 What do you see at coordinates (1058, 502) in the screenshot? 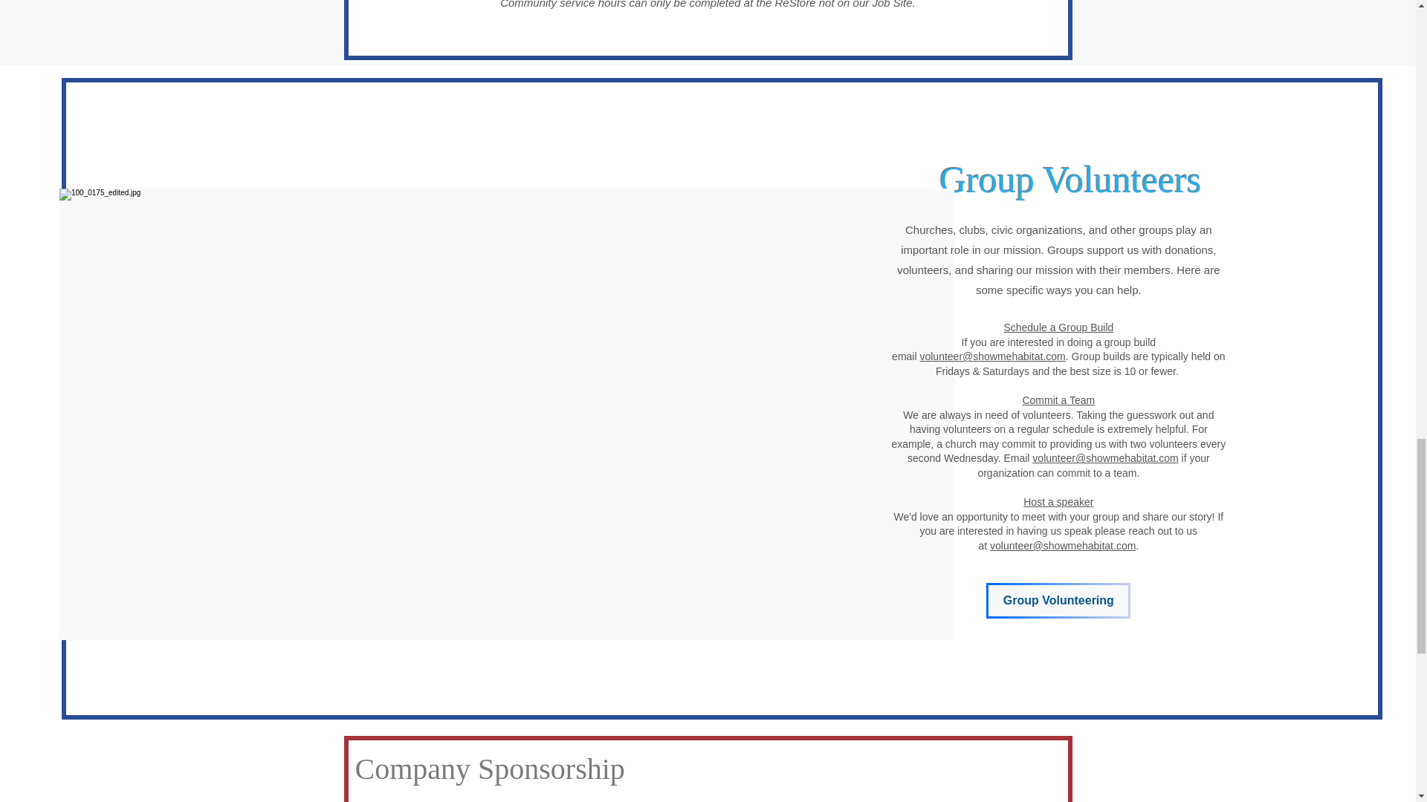
I see `Host a speaker` at bounding box center [1058, 502].